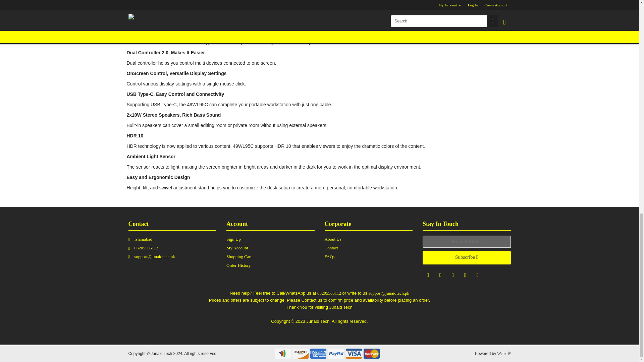 The width and height of the screenshot is (644, 362). What do you see at coordinates (440, 275) in the screenshot?
I see `WhatsApp` at bounding box center [440, 275].